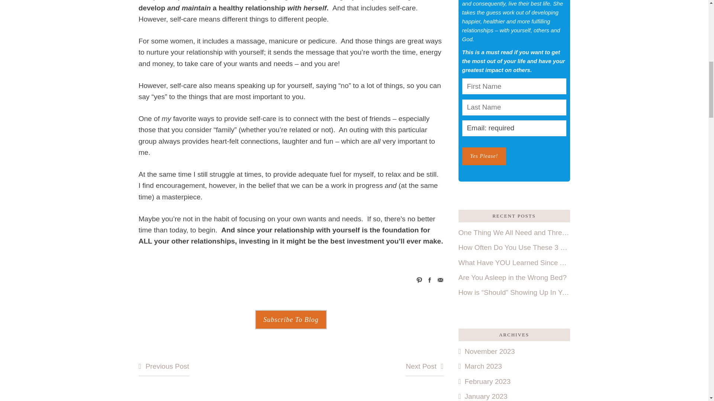 The height and width of the screenshot is (401, 714). Describe the element at coordinates (290, 319) in the screenshot. I see `Subscribe To Blog` at that location.